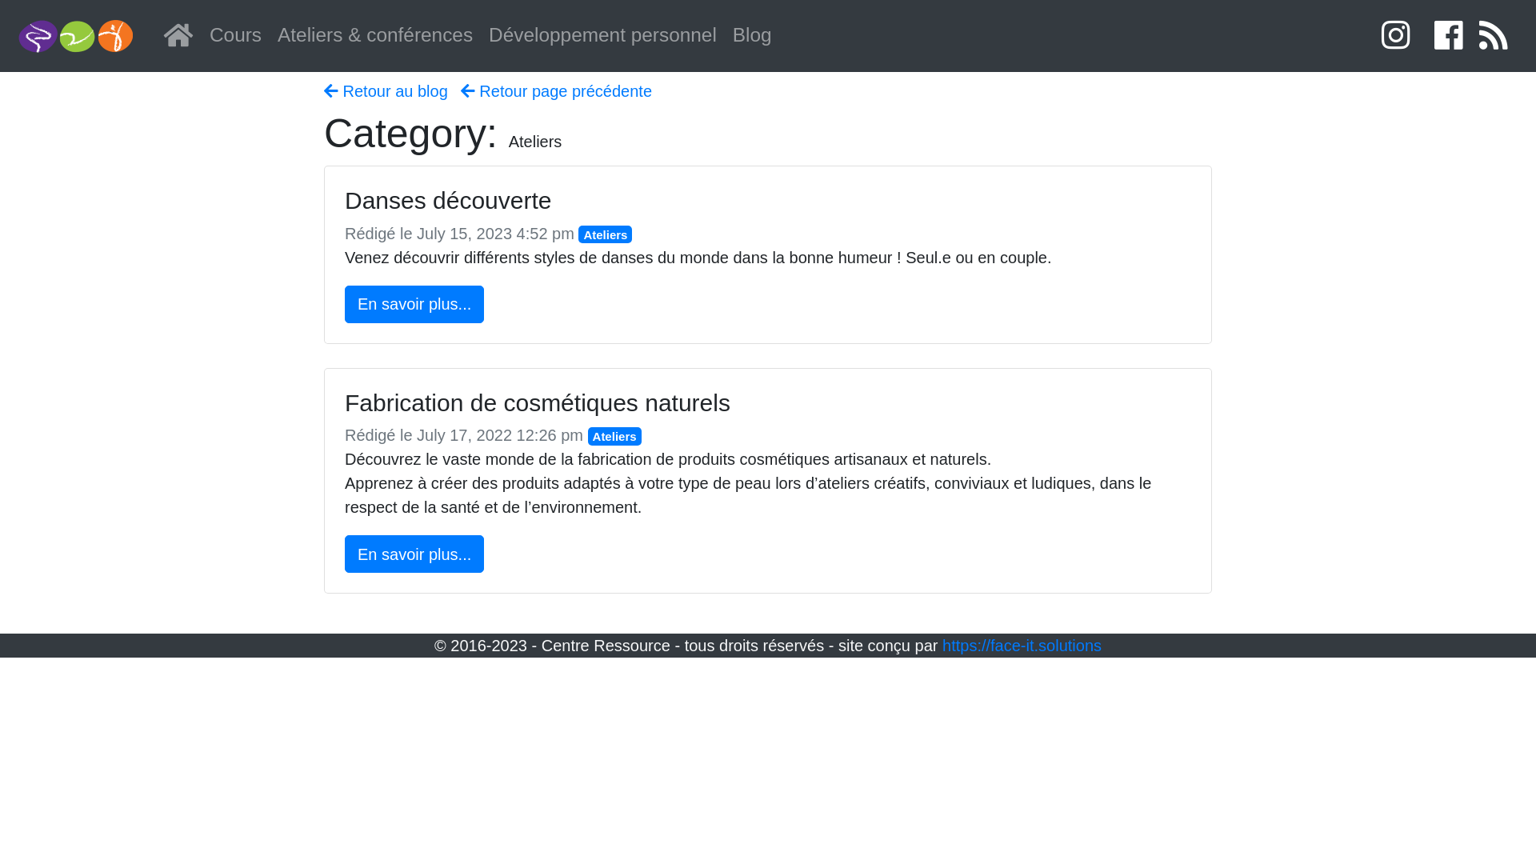 This screenshot has width=1536, height=864. Describe the element at coordinates (752, 36) in the screenshot. I see `Blog` at that location.